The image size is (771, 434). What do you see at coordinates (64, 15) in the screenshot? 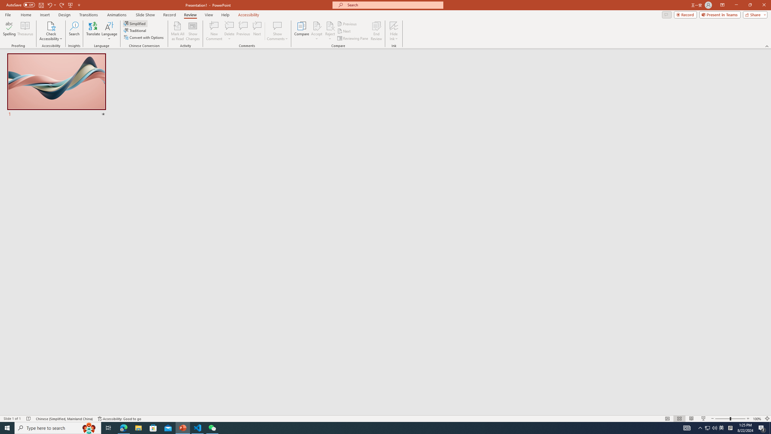
I see `Design` at bounding box center [64, 15].